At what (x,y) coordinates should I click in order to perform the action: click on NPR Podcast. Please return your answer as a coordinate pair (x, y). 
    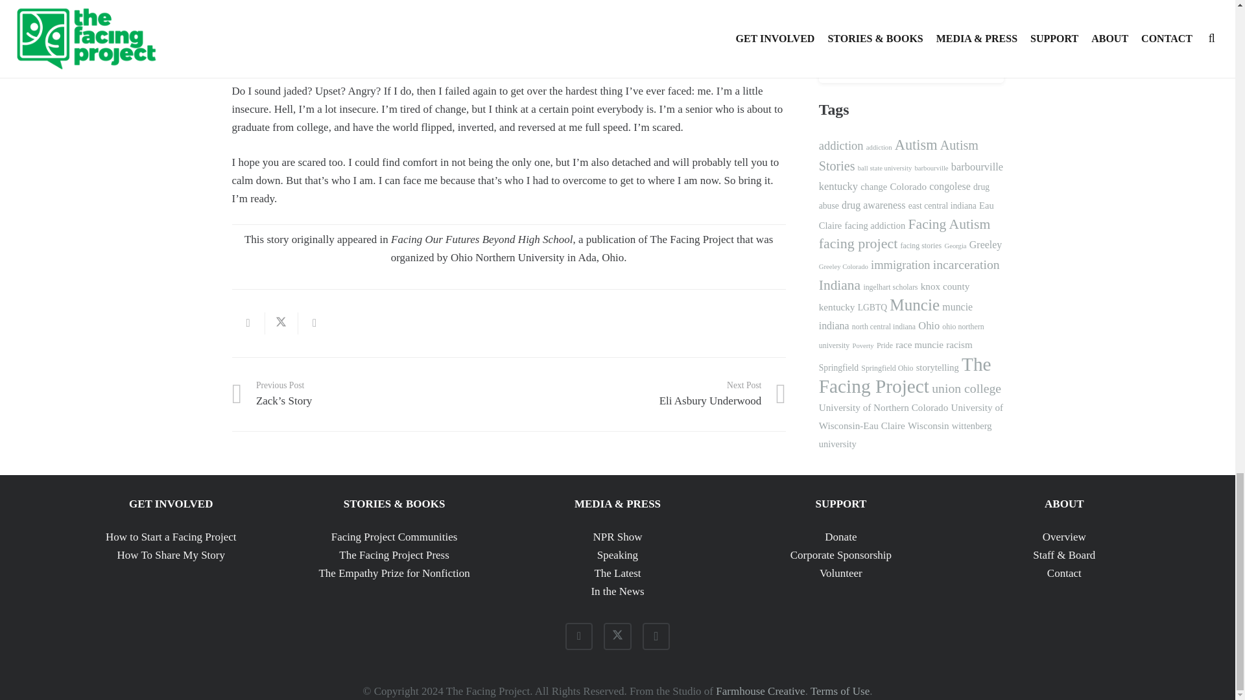
    Looking at the image, I should click on (647, 394).